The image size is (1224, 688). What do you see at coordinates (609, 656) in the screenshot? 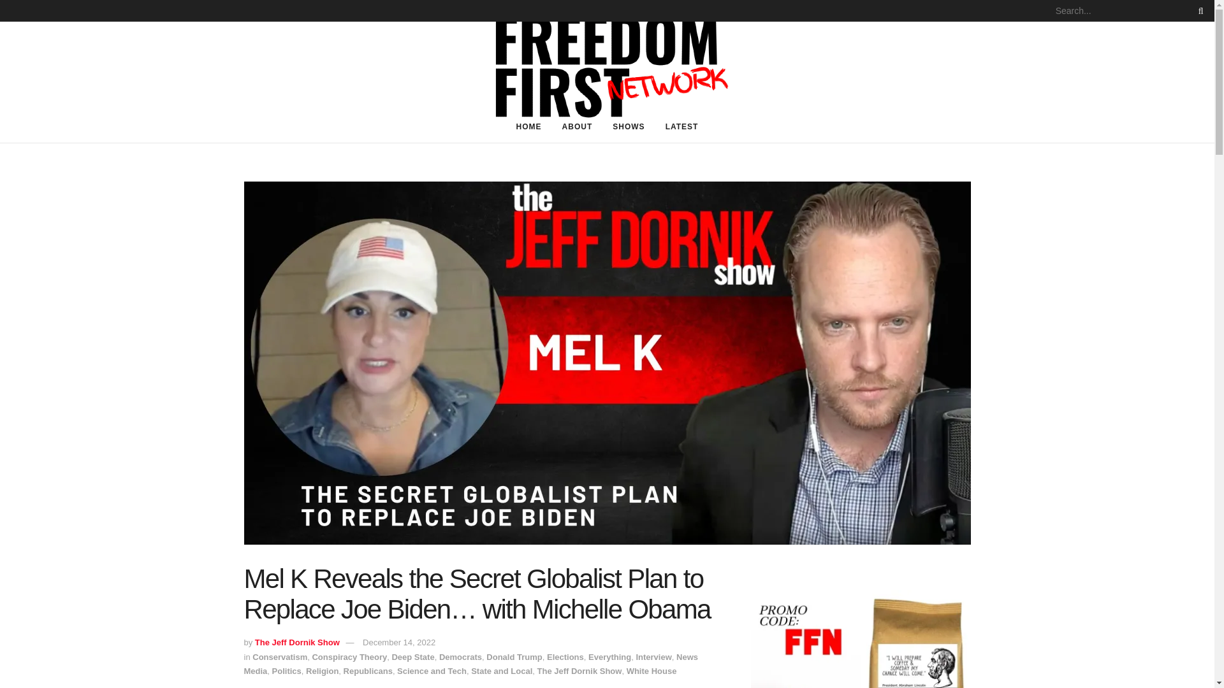
I see `Everything` at bounding box center [609, 656].